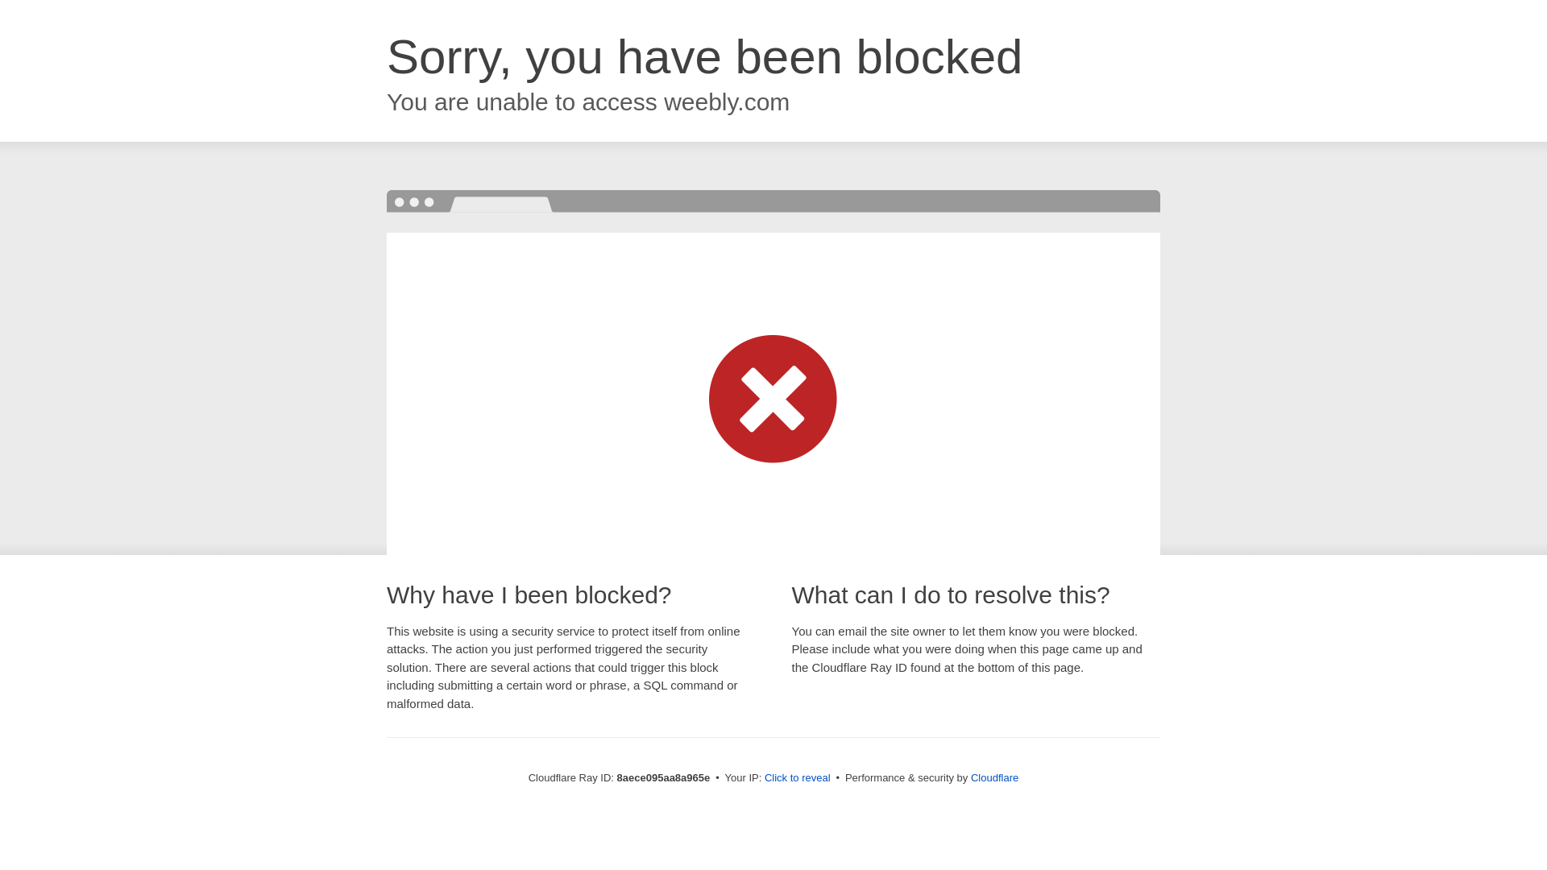  I want to click on Cloudflare, so click(994, 777).